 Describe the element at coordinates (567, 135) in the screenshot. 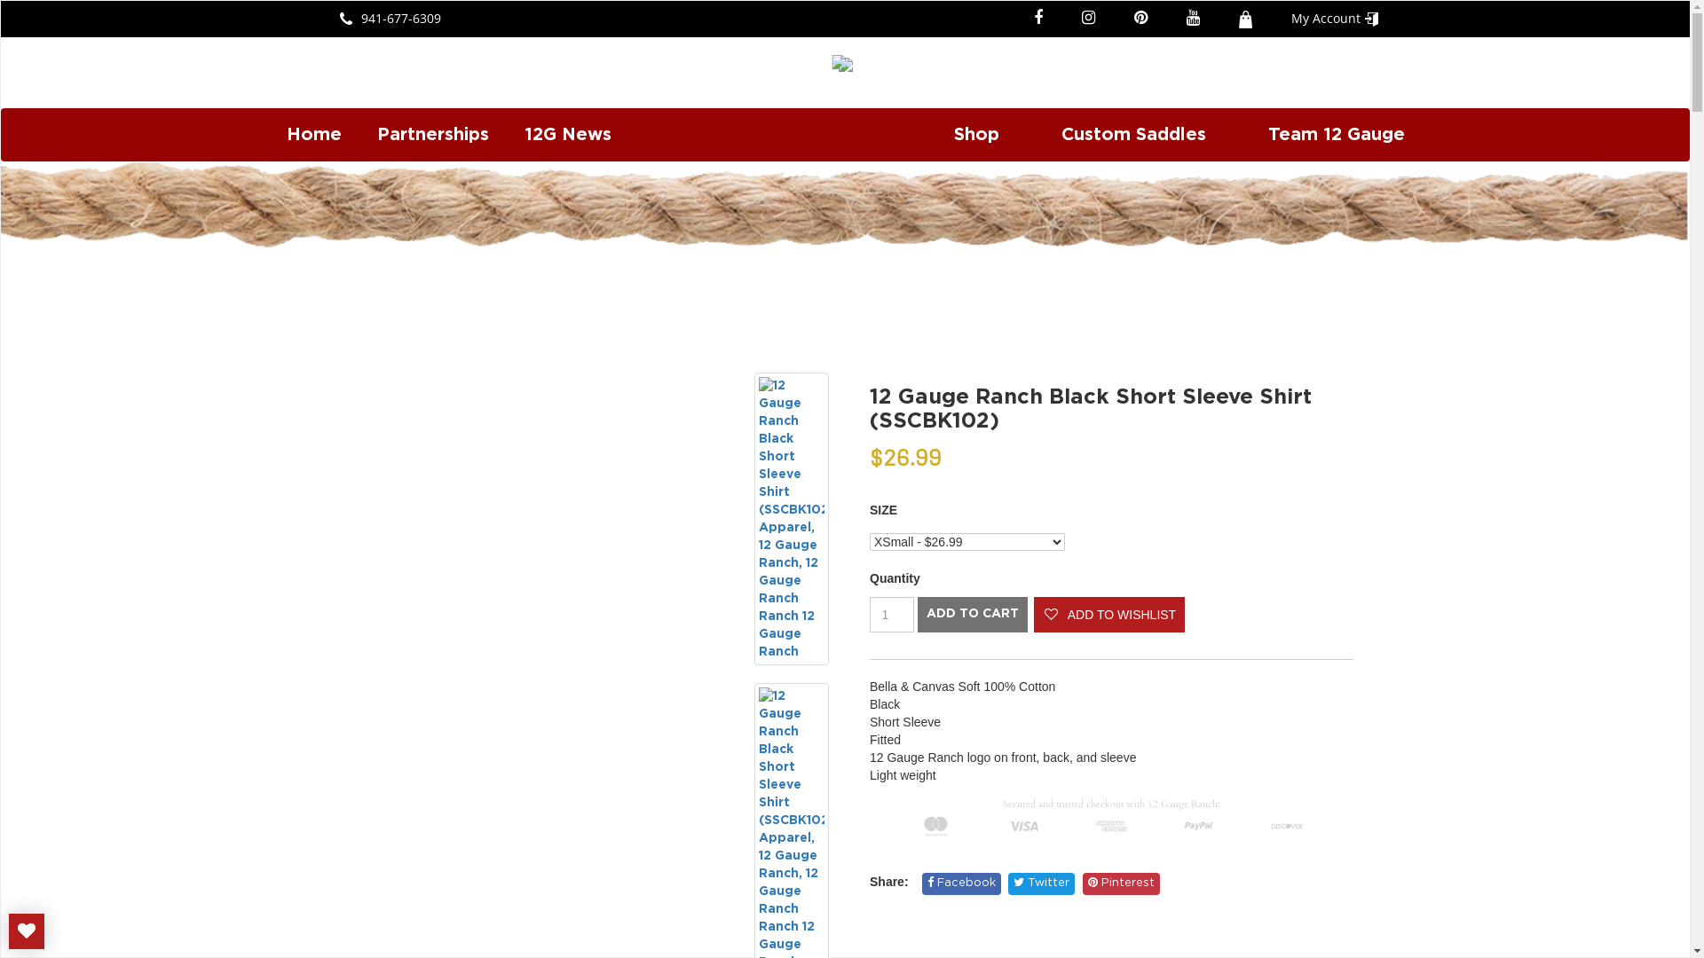

I see `12G News` at that location.